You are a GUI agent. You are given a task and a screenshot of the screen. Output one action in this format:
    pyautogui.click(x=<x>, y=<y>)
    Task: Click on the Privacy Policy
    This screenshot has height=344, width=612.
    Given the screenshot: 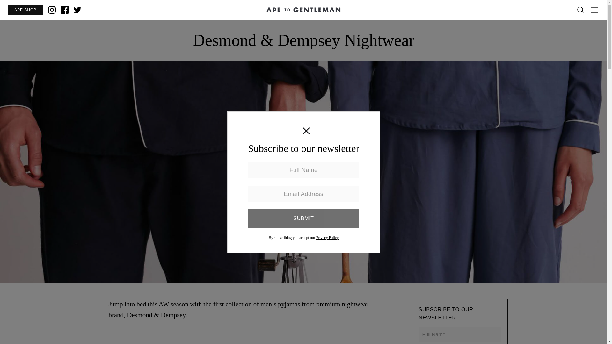 What is the action you would take?
    pyautogui.click(x=327, y=237)
    